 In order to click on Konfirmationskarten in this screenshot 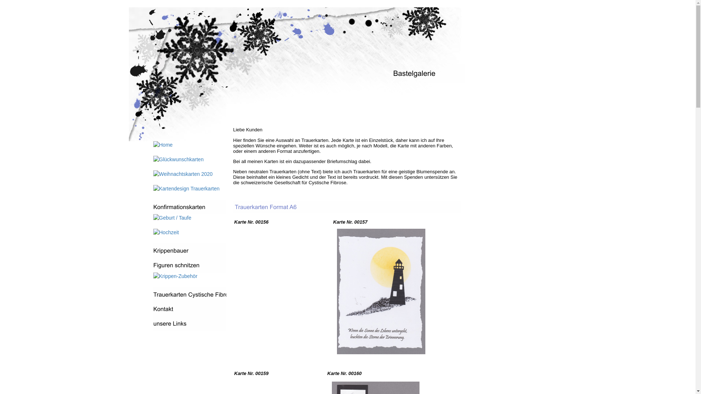, I will do `click(190, 207)`.